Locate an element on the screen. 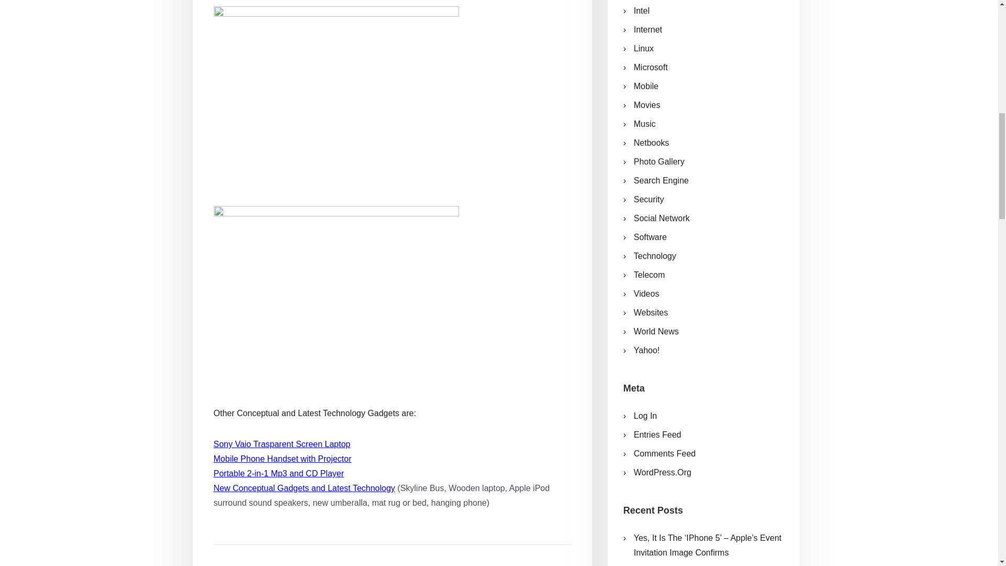 The image size is (1006, 566). Double Touch Screen Slider Mobile Phone Handset is located at coordinates (336, 97).